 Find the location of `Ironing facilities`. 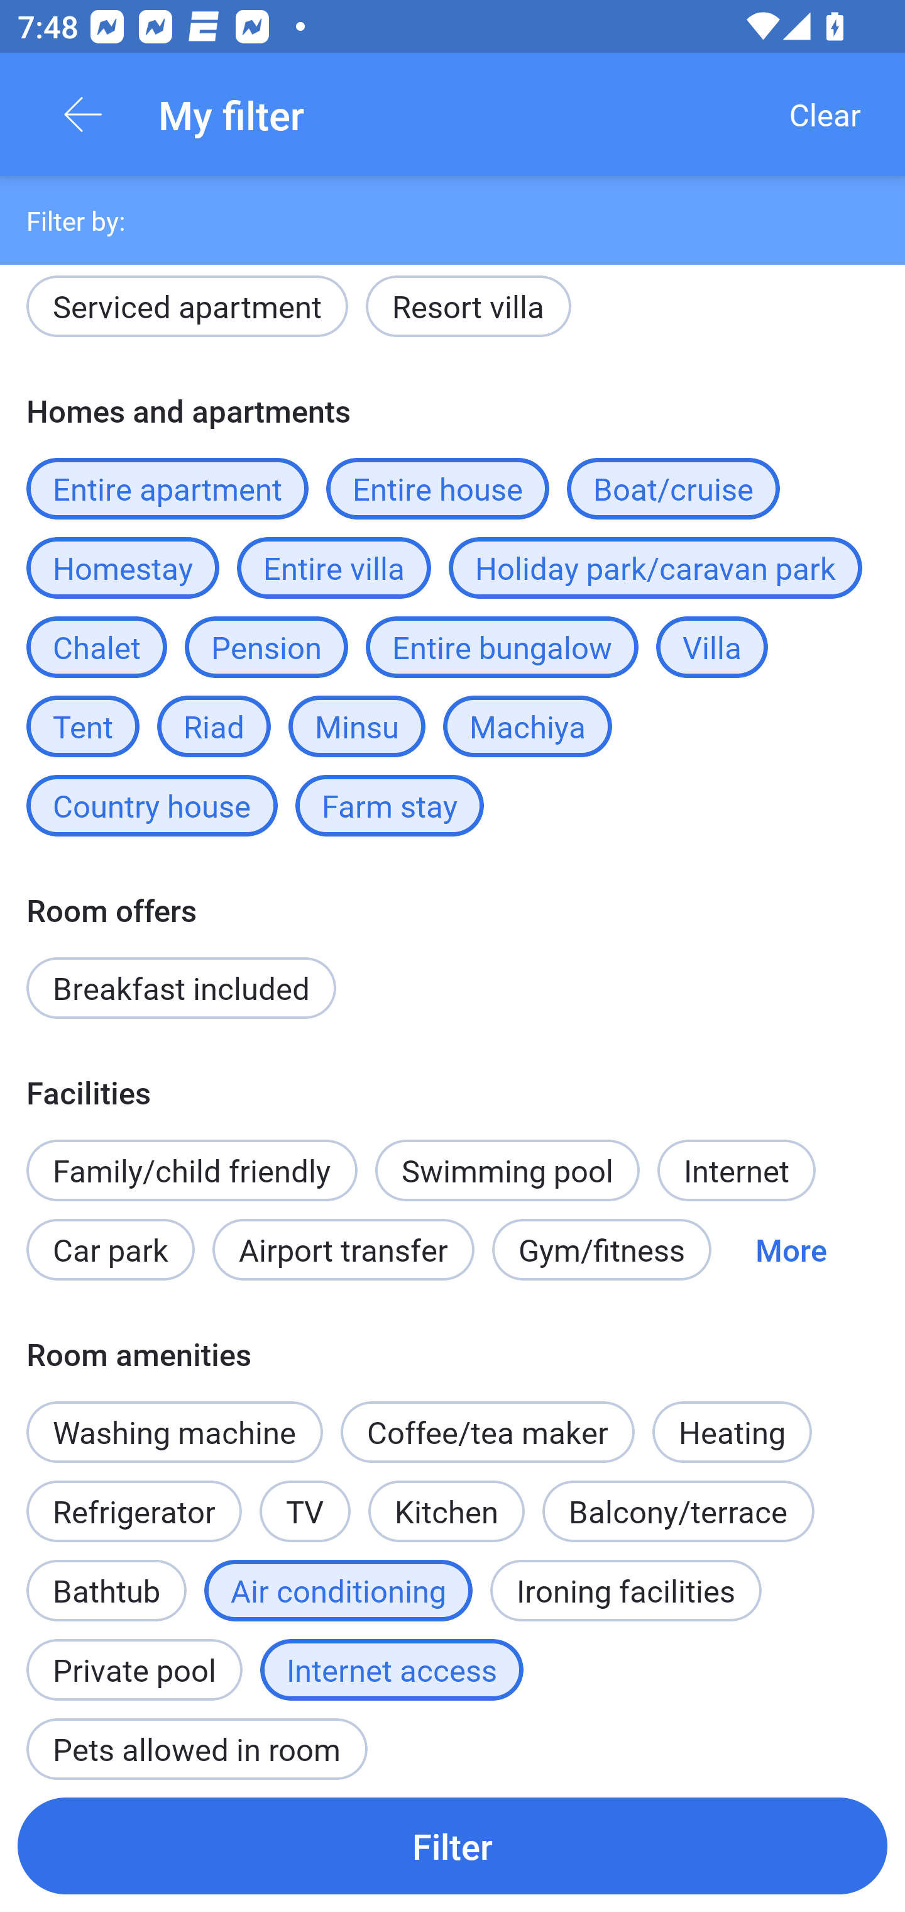

Ironing facilities is located at coordinates (626, 1591).